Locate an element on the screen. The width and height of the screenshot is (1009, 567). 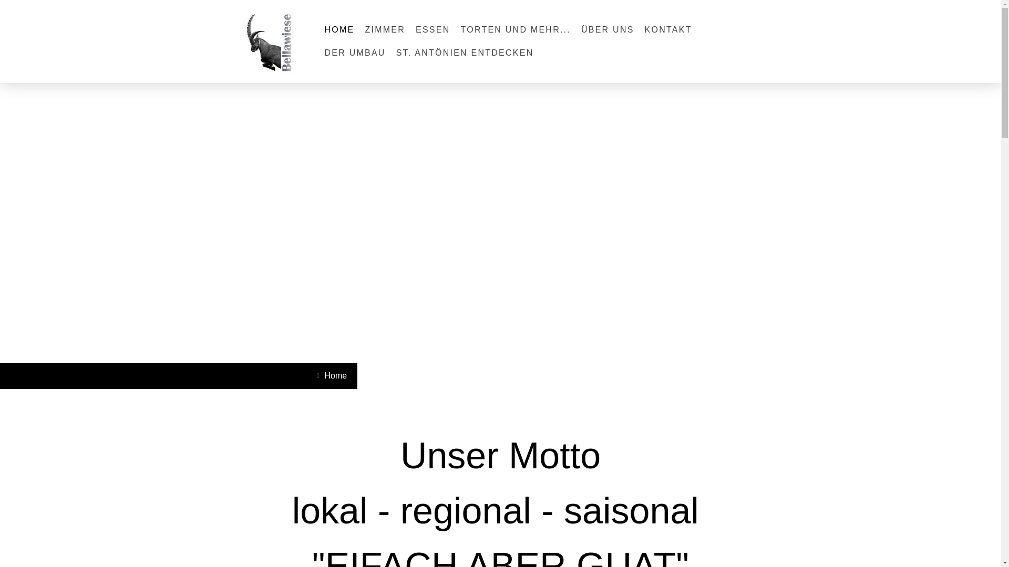
HOME is located at coordinates (339, 30).